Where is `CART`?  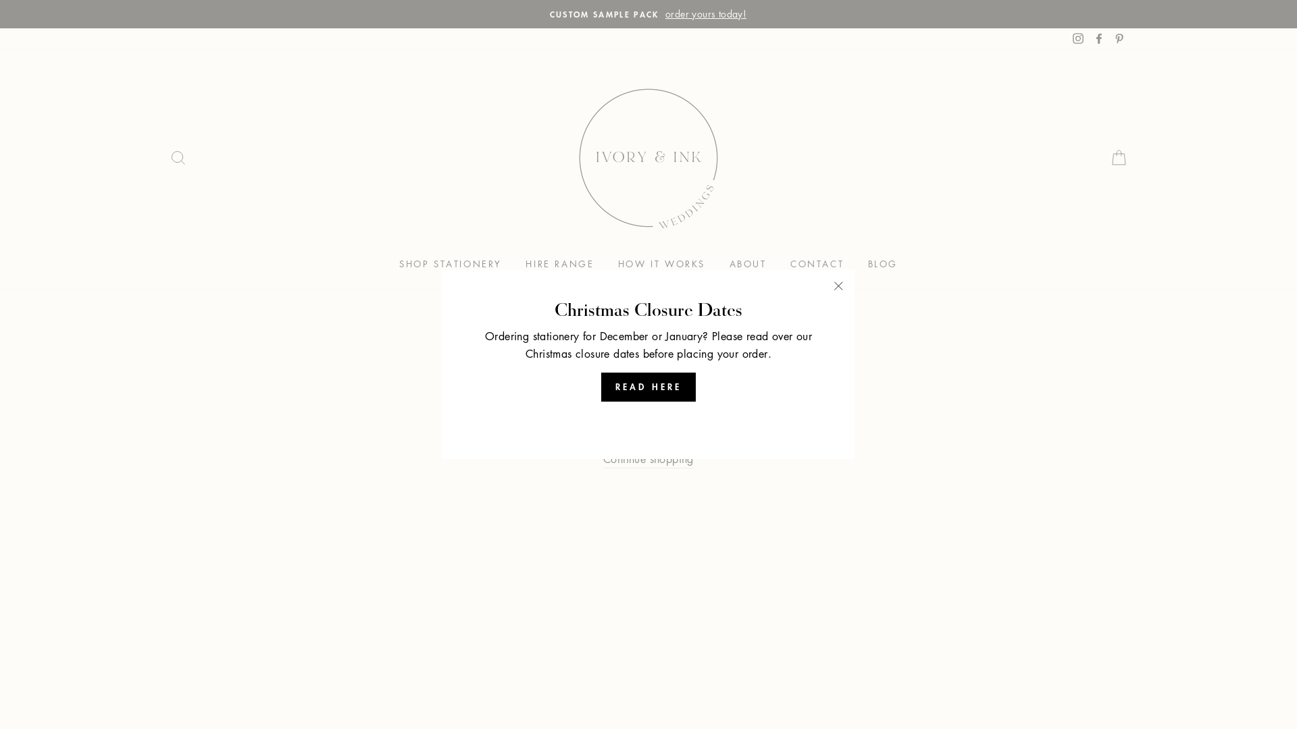
CART is located at coordinates (1119, 158).